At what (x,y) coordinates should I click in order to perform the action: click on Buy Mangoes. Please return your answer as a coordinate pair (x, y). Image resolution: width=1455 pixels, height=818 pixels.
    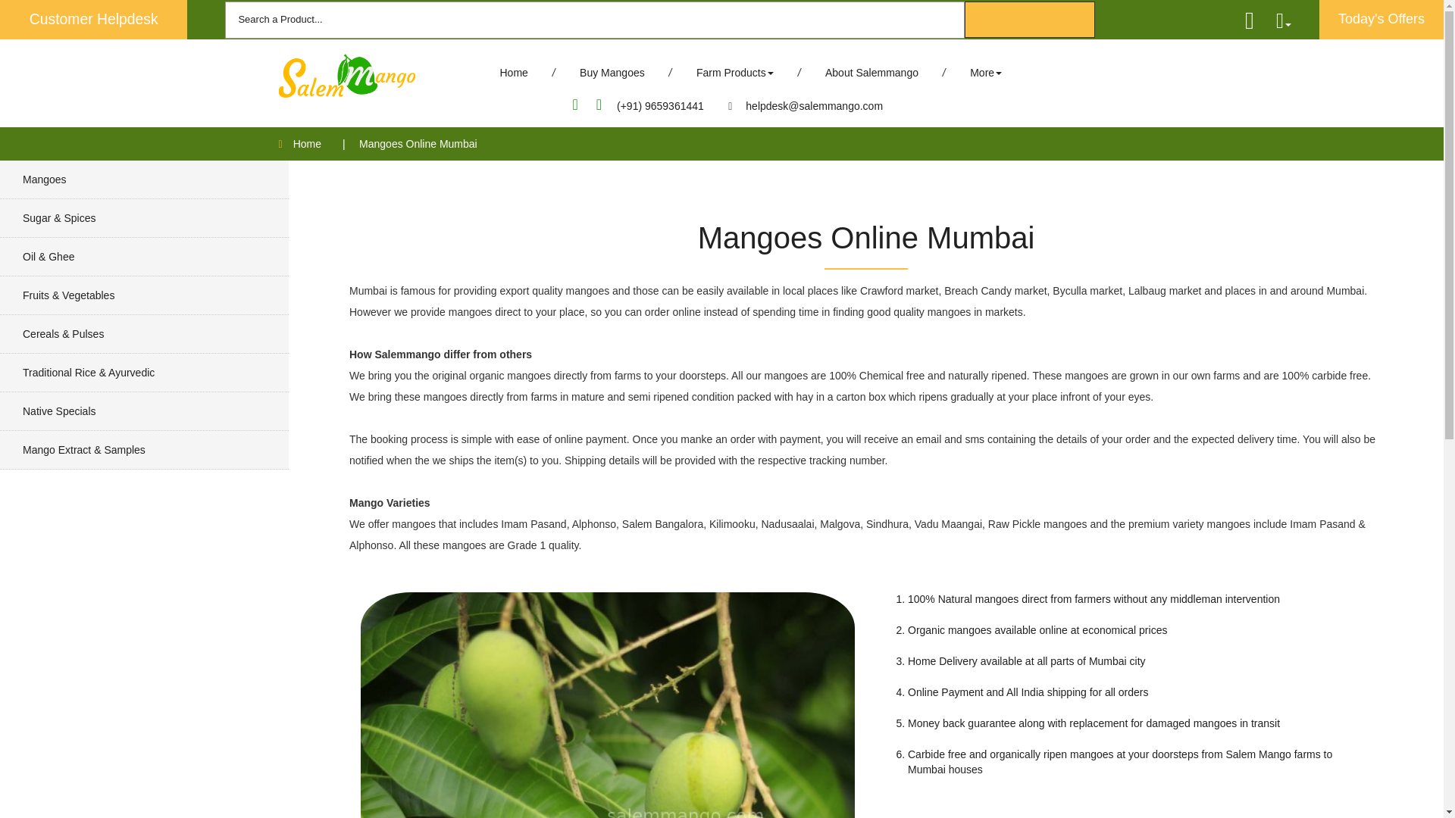
    Looking at the image, I should click on (612, 72).